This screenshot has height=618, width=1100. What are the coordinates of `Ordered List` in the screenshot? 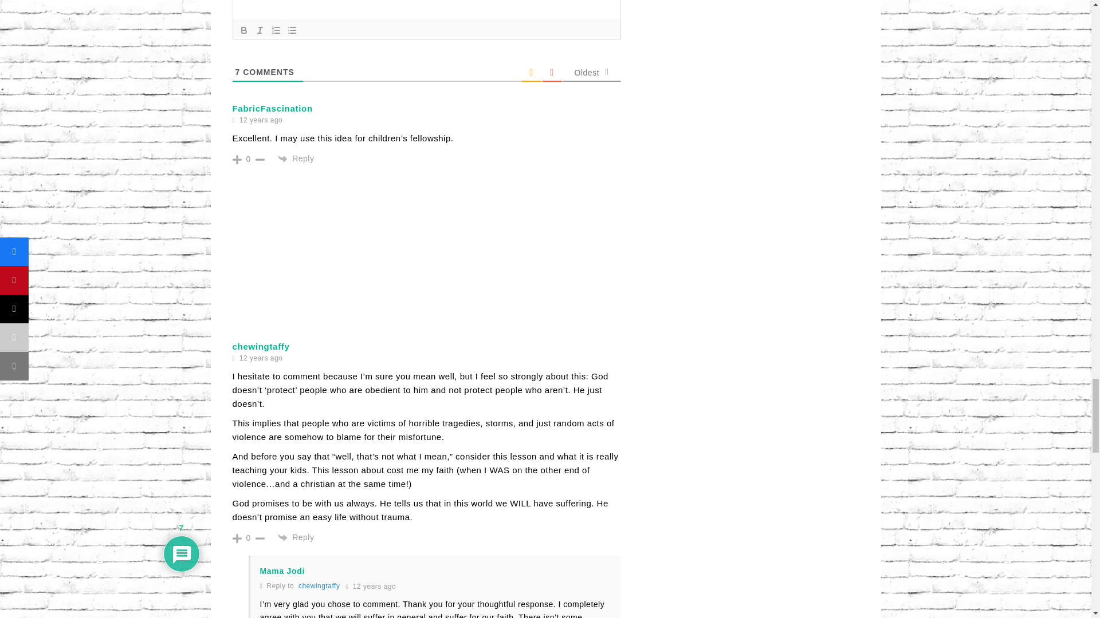 It's located at (276, 30).